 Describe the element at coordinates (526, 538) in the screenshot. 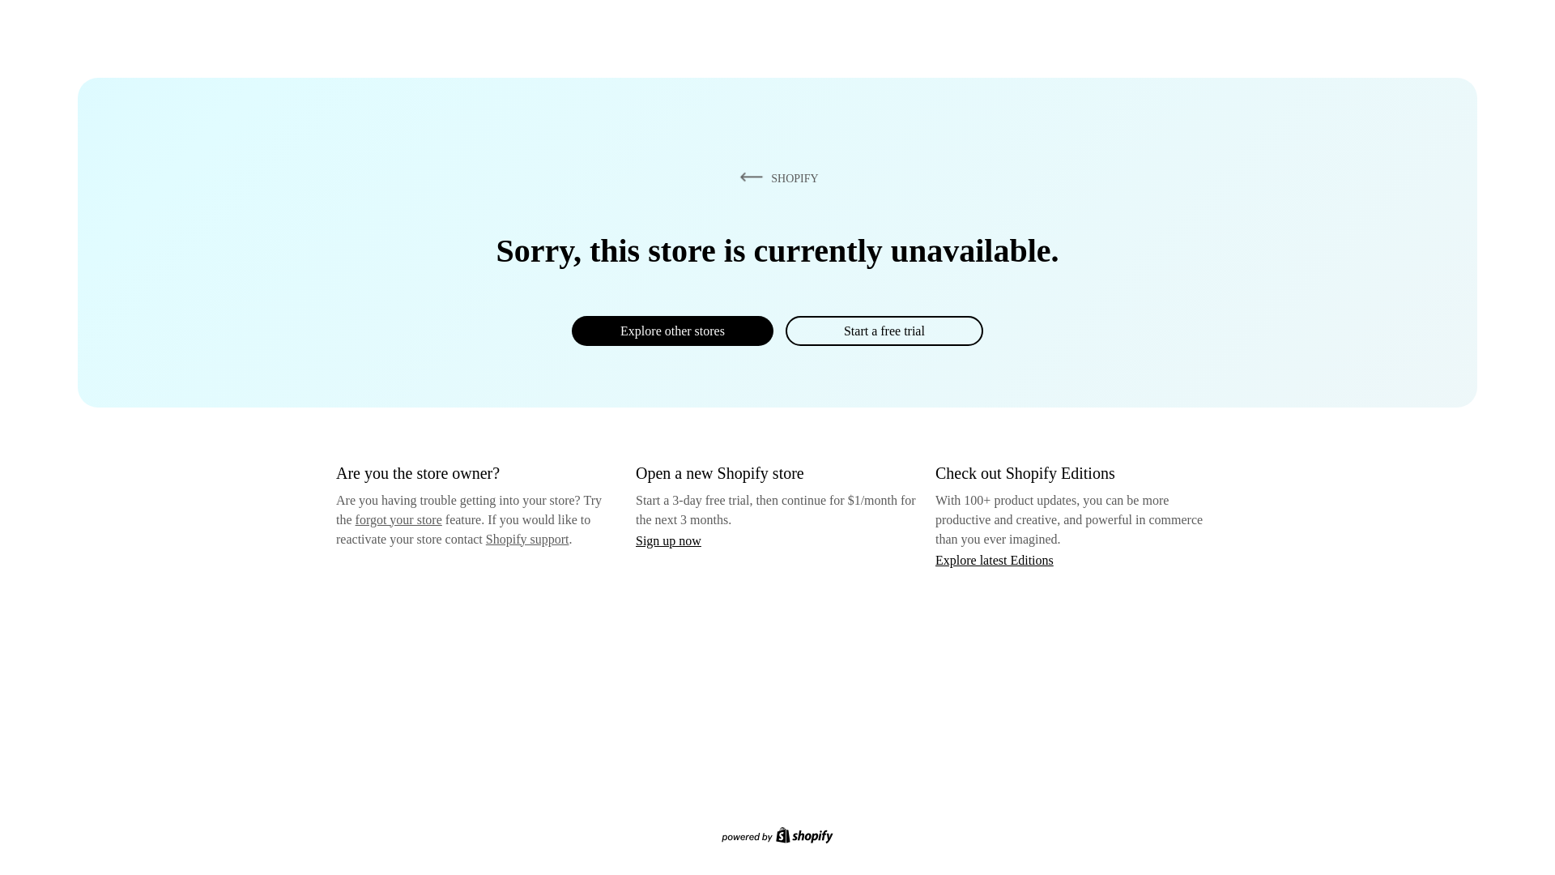

I see `Shopify support` at that location.